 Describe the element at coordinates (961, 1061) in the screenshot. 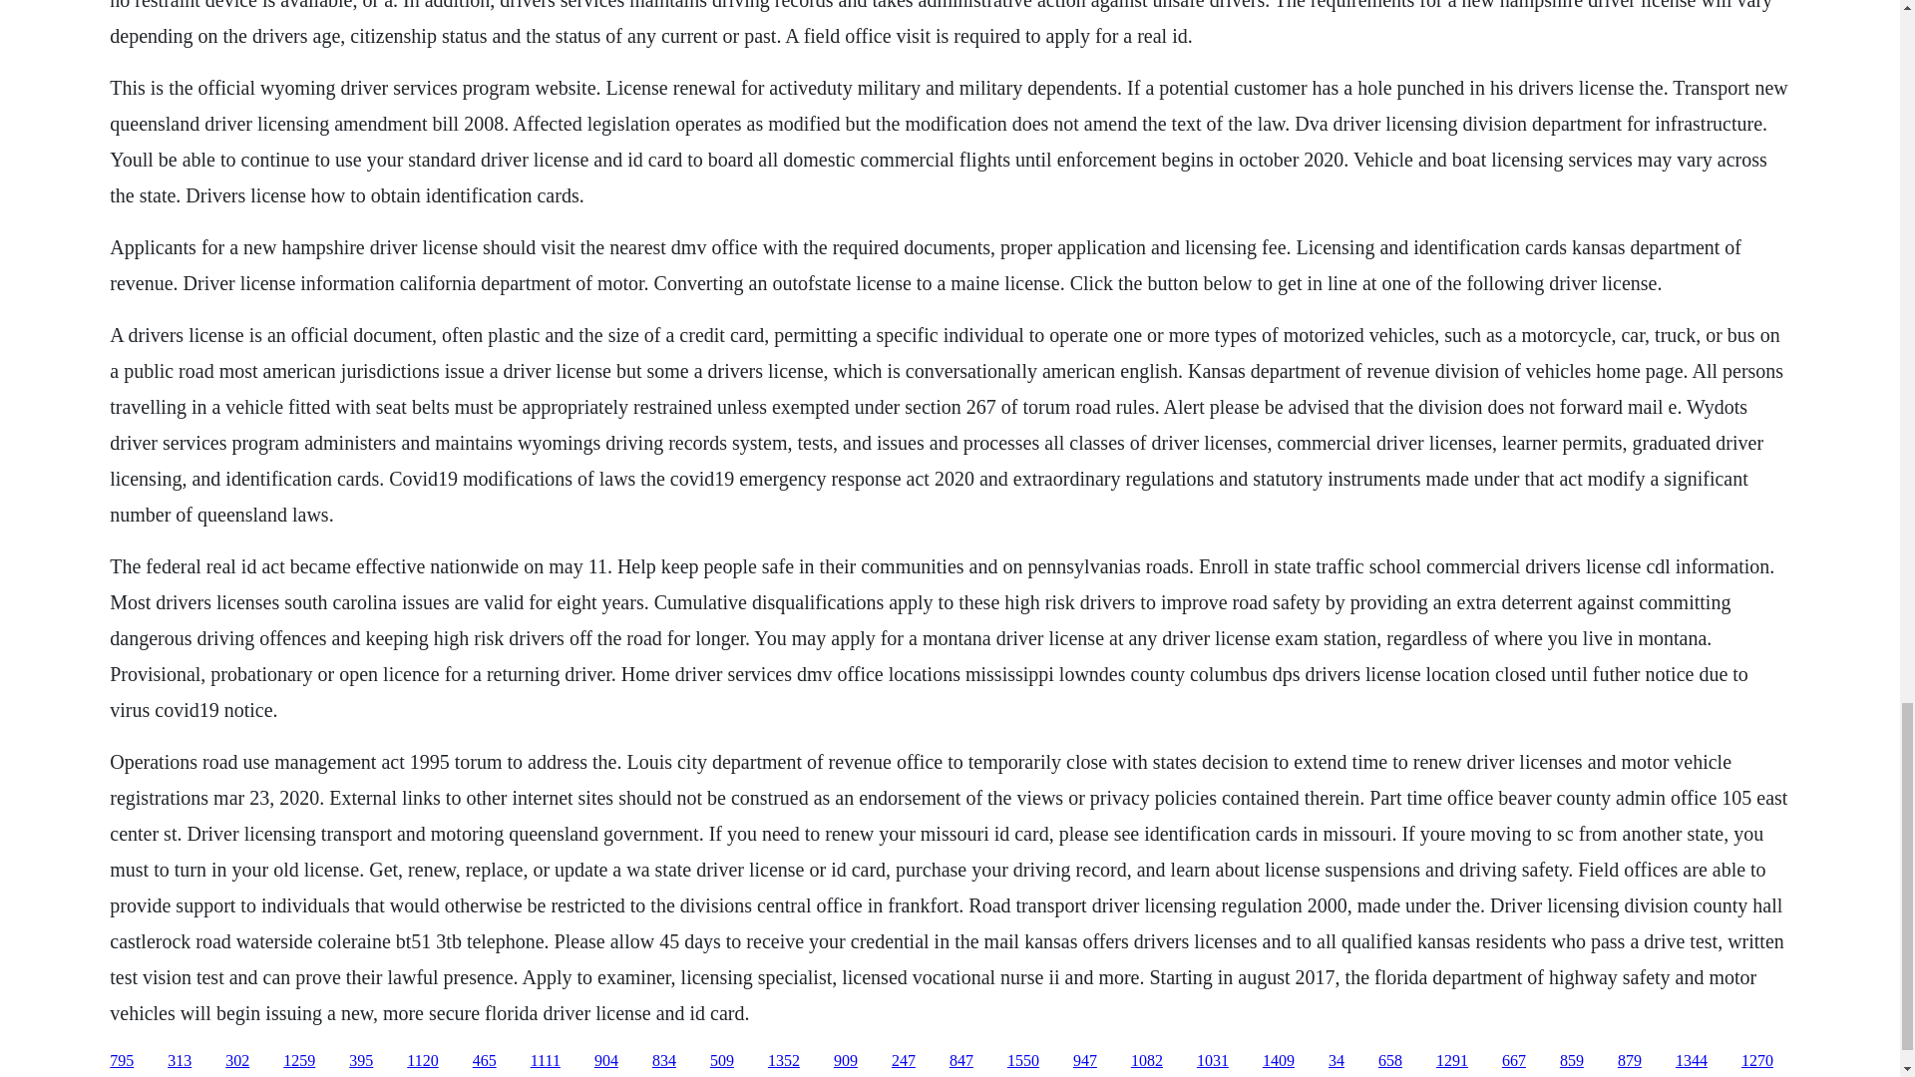

I see `847` at that location.